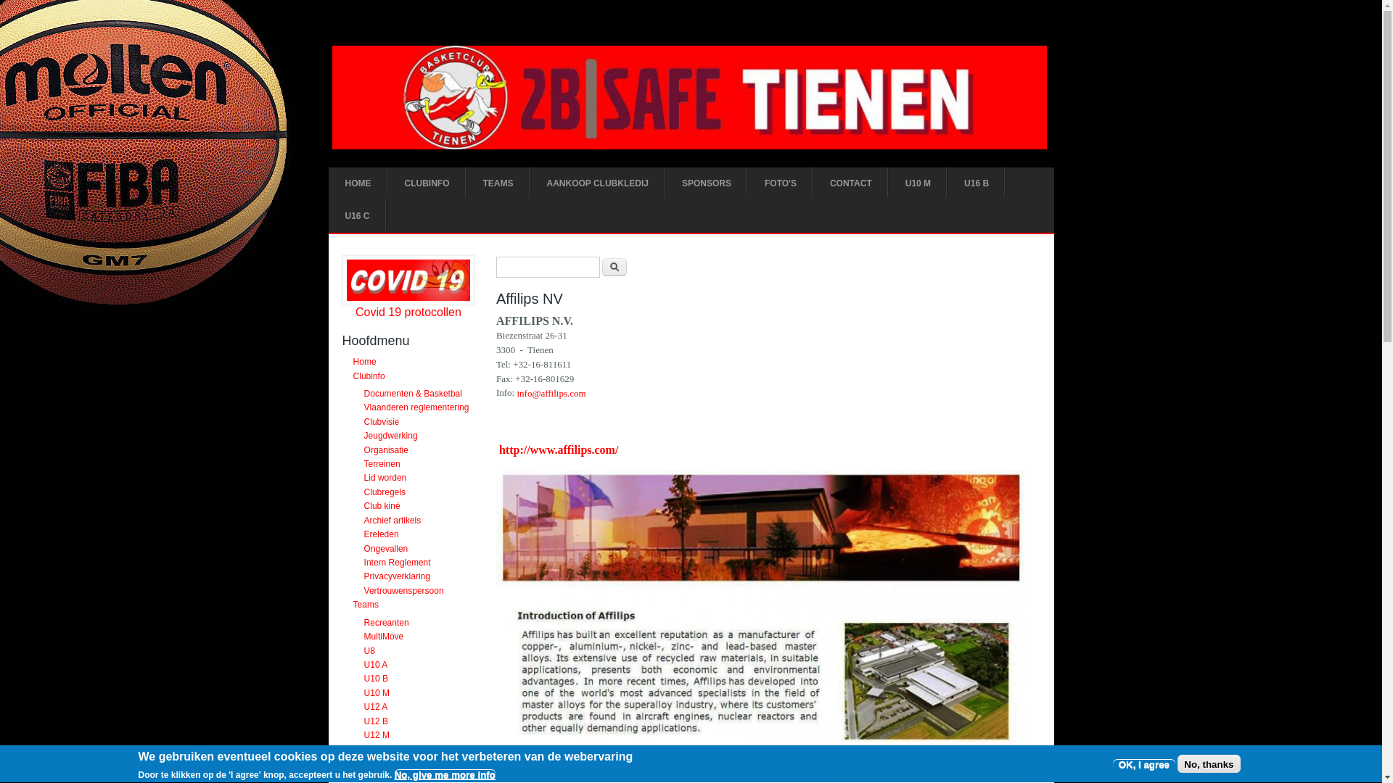  I want to click on Vertrouwenspersoon, so click(404, 591).